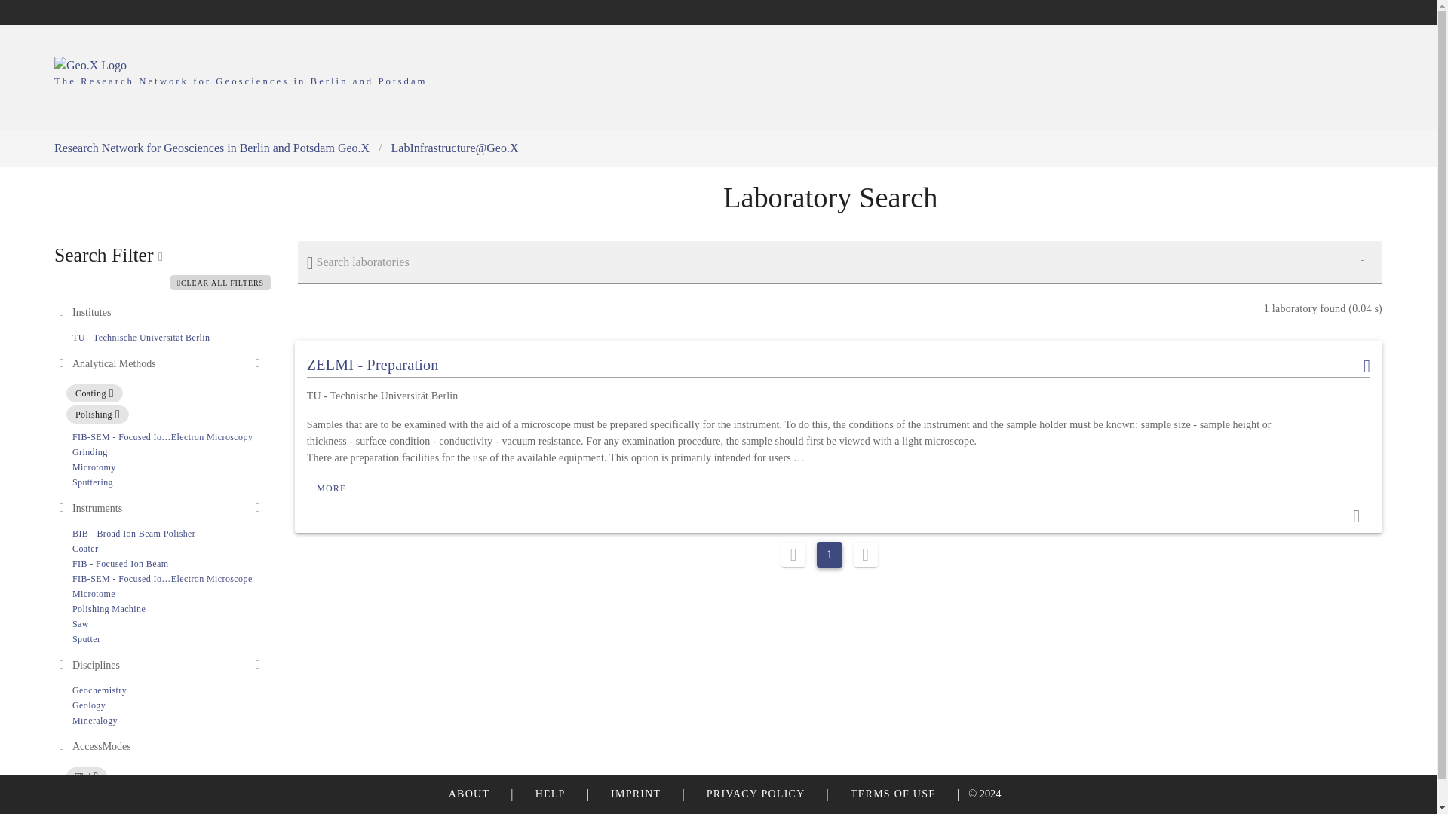  Describe the element at coordinates (89, 705) in the screenshot. I see `Geology` at that location.